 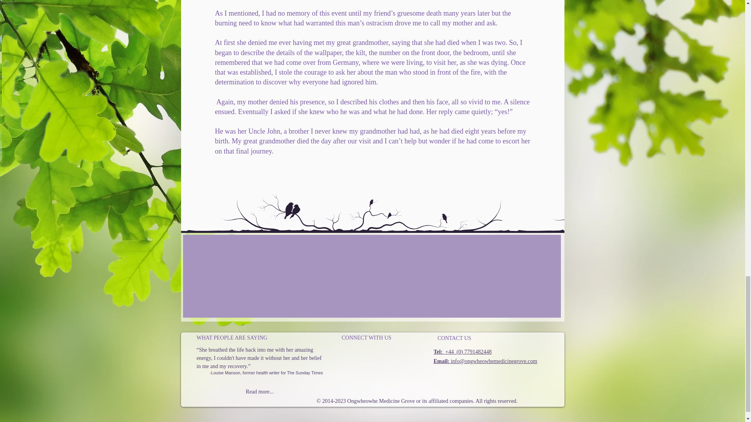 I want to click on Read more..., so click(x=259, y=392).